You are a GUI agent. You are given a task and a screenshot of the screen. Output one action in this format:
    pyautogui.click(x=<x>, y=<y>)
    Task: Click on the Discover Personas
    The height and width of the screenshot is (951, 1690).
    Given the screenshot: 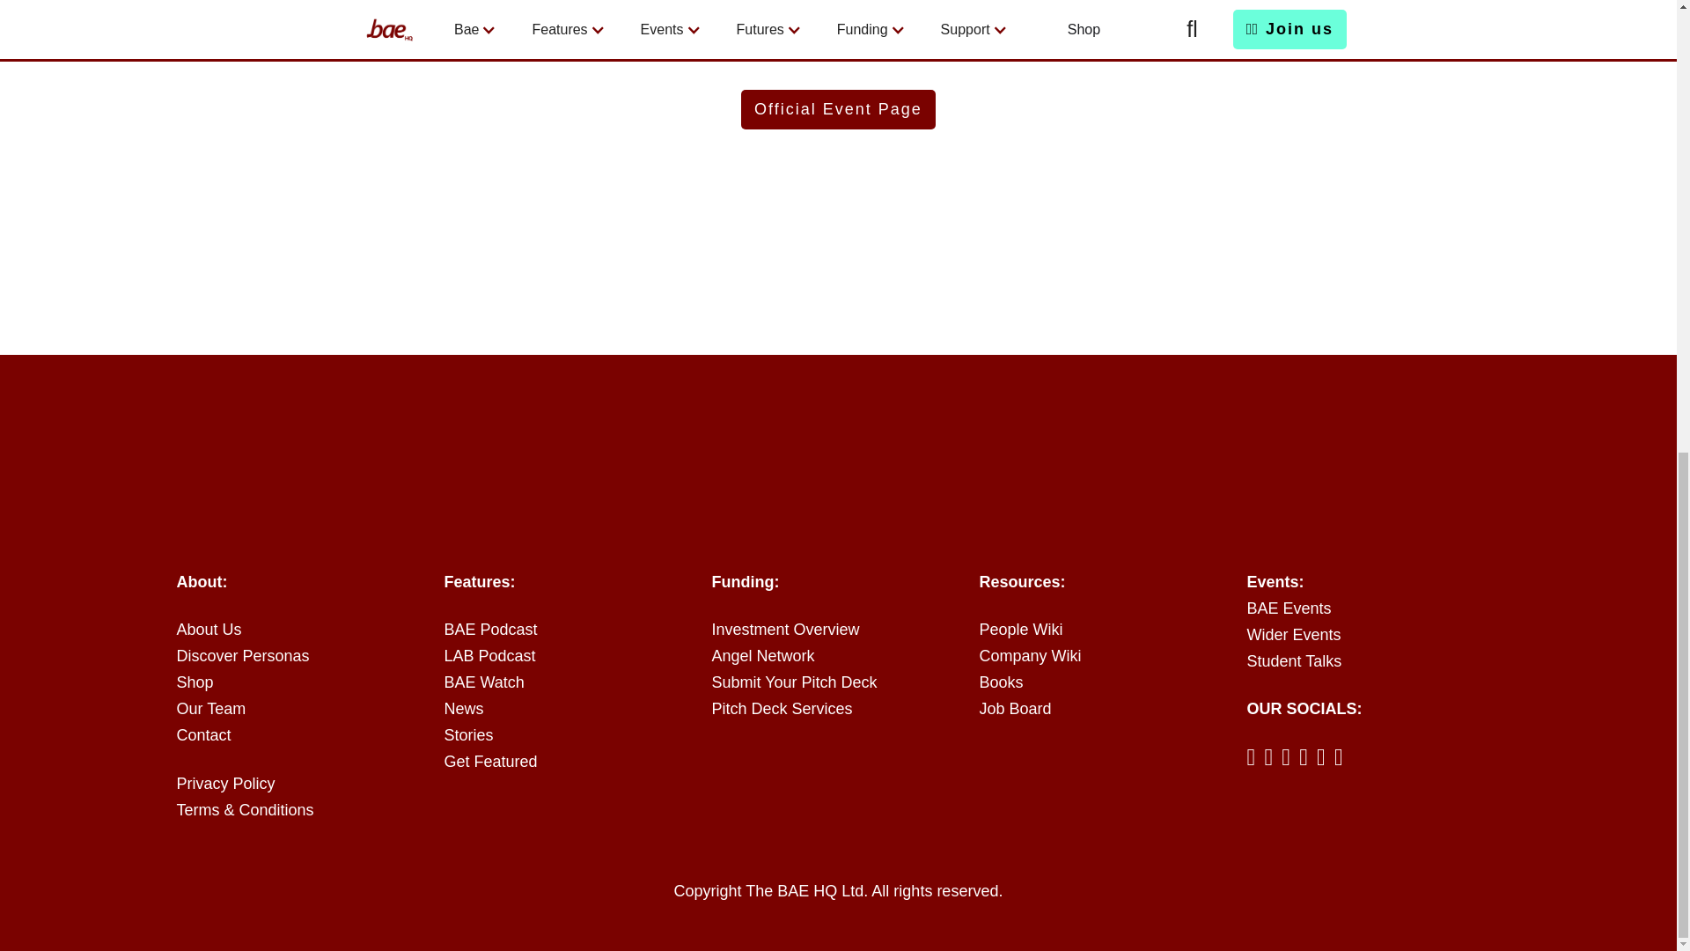 What is the action you would take?
    pyautogui.click(x=302, y=657)
    